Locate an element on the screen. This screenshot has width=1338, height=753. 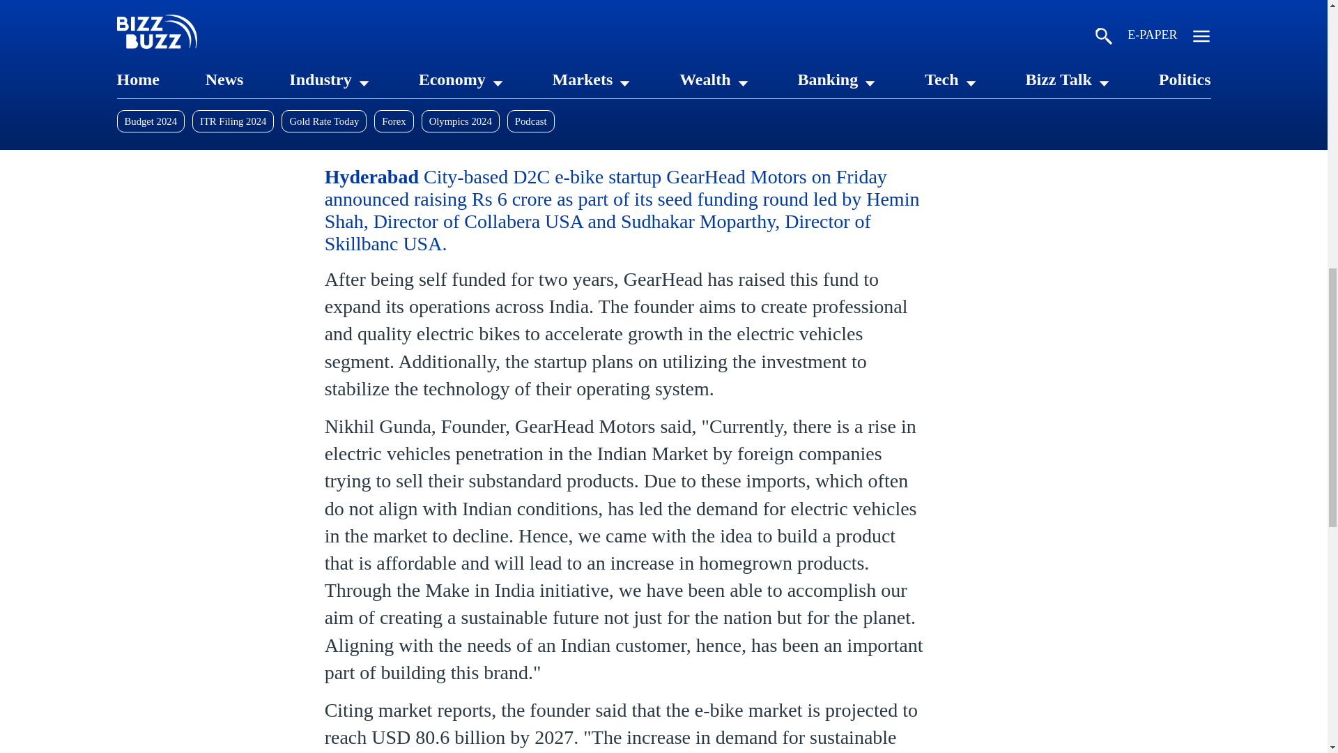
LinkedIn is located at coordinates (339, 137).